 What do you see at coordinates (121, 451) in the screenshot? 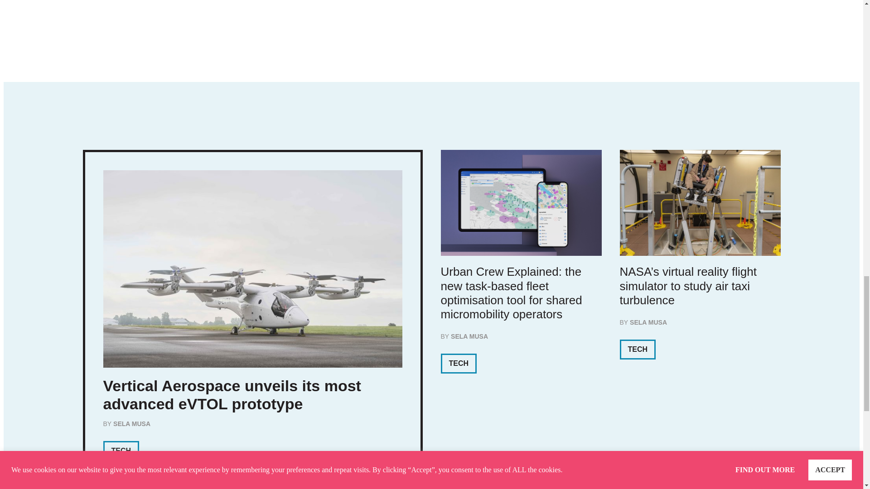
I see `TECH` at bounding box center [121, 451].